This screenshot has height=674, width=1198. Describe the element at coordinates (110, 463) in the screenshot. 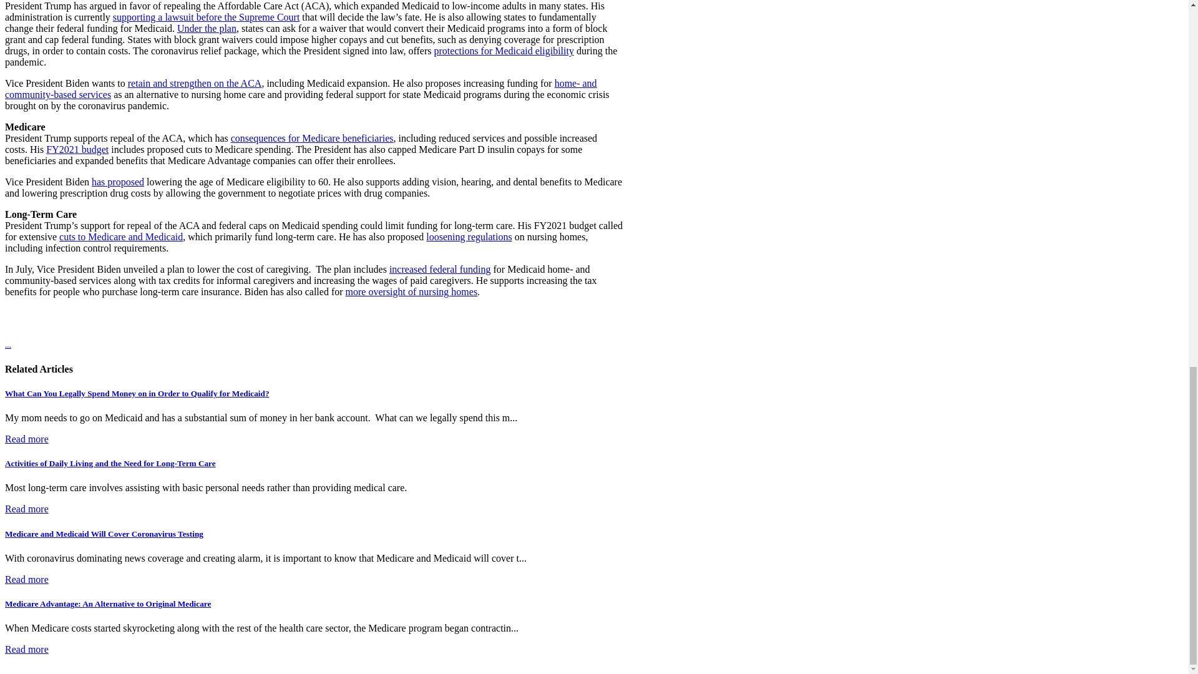

I see `Activities of Daily Living and the Need for Long-Term Care ` at that location.